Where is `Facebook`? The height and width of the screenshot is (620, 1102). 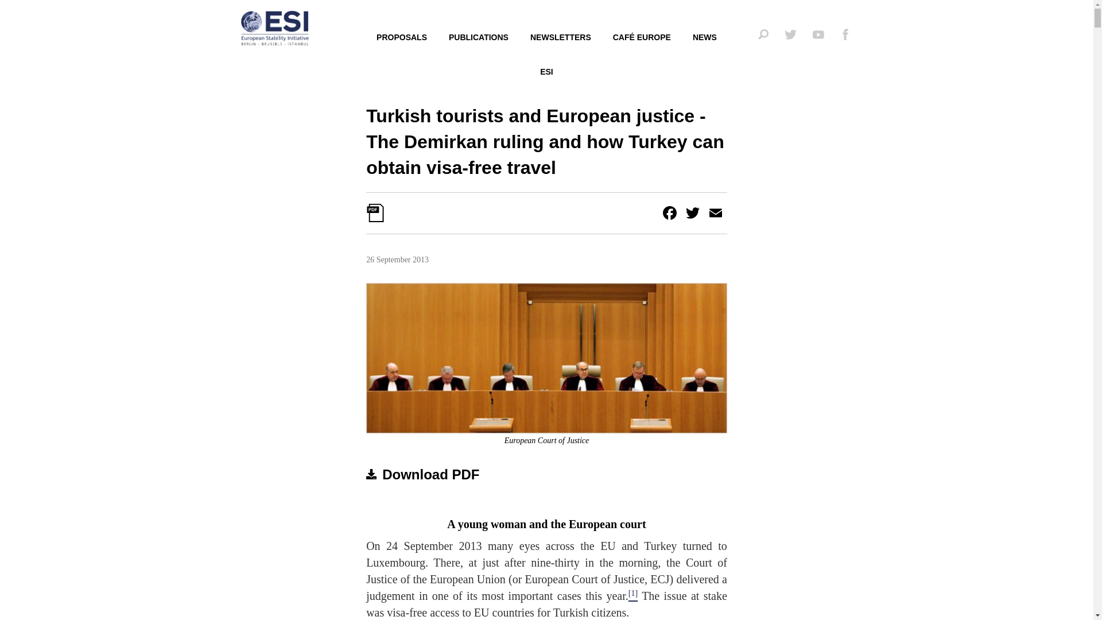 Facebook is located at coordinates (669, 212).